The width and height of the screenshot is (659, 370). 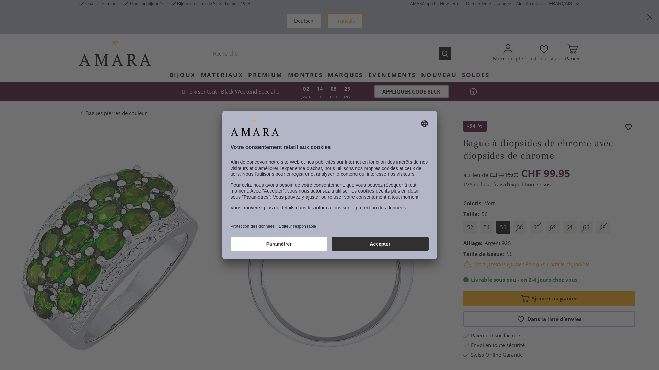 I want to click on Newsletter, so click(x=450, y=4).